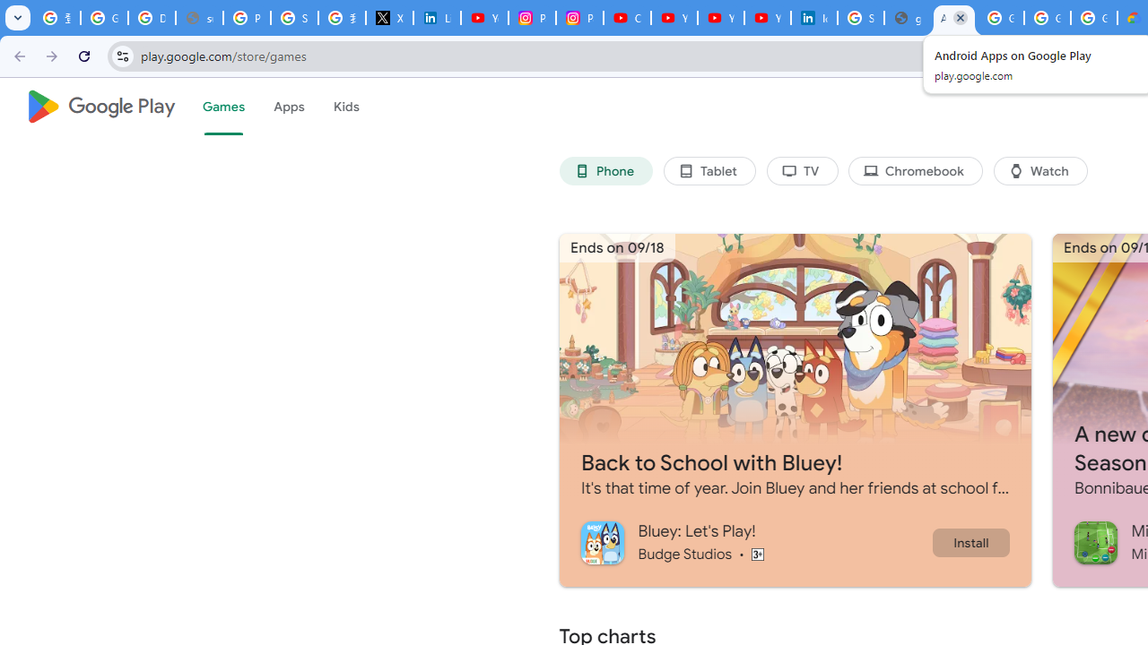 Image resolution: width=1148 pixels, height=645 pixels. I want to click on Google Workspace - Specific Terms, so click(1094, 18).